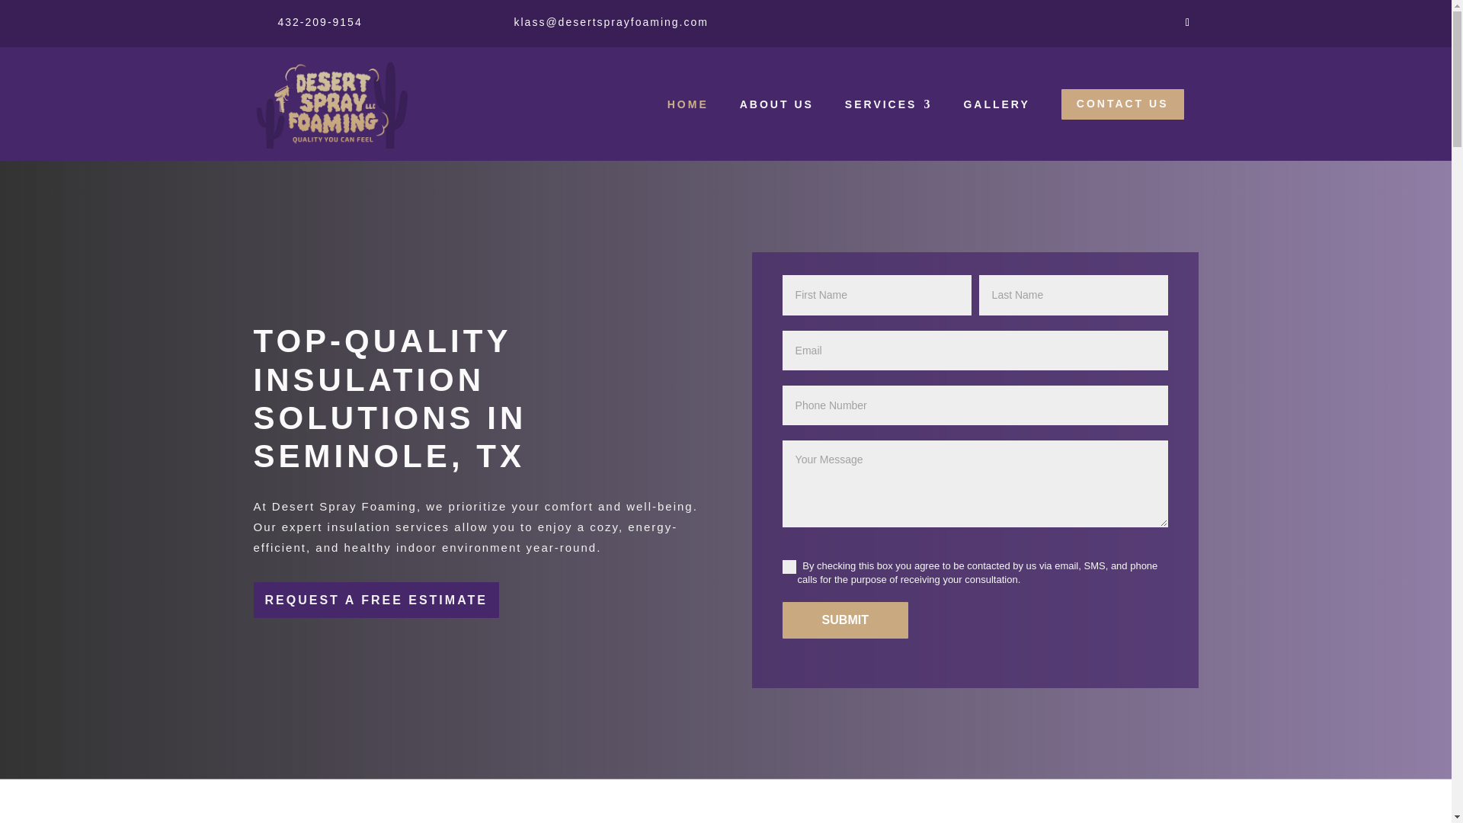  I want to click on SUBMIT, so click(846, 620).